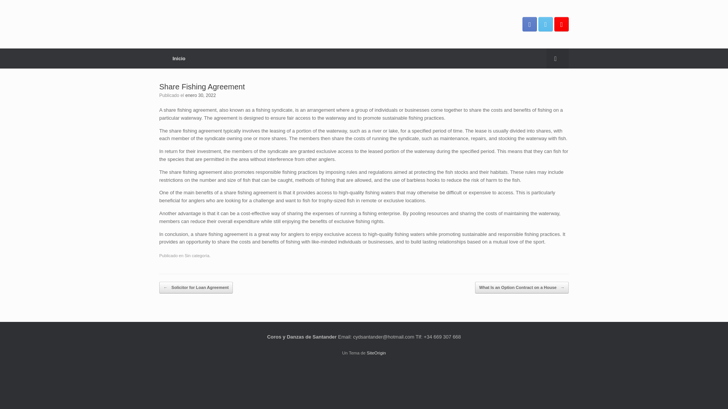 The image size is (728, 409). I want to click on Coros y Danzas de Santander Google Plus, so click(561, 24).